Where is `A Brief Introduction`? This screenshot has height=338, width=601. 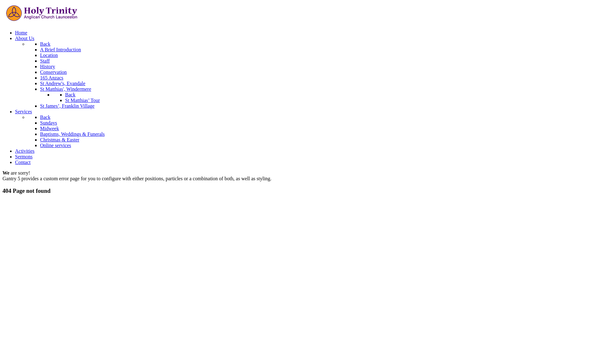 A Brief Introduction is located at coordinates (61, 49).